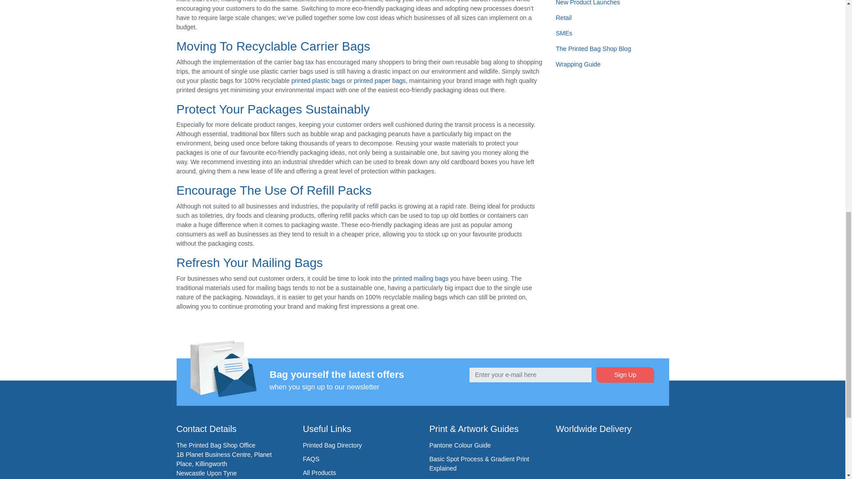  What do you see at coordinates (318, 81) in the screenshot?
I see `printed plastic bags` at bounding box center [318, 81].